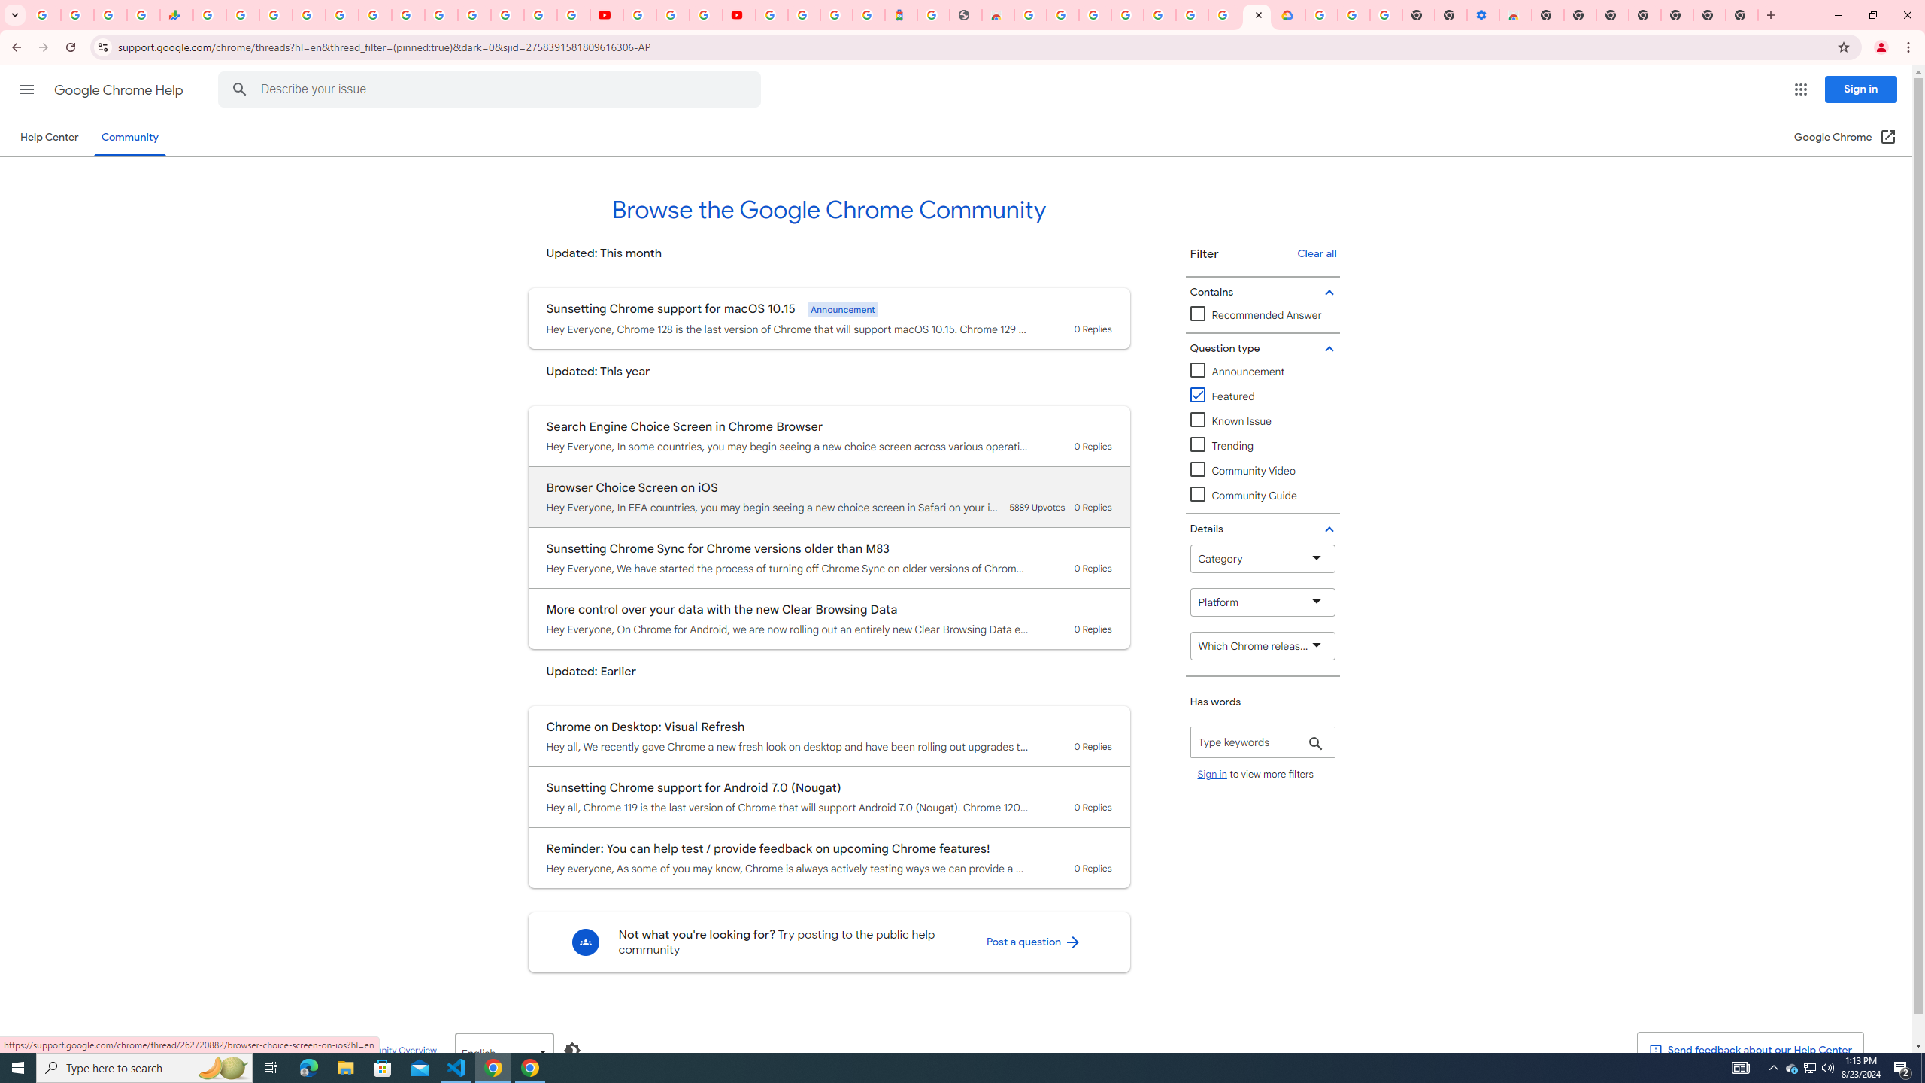  What do you see at coordinates (901, 15) in the screenshot?
I see `Atour Hotel - Google hotels` at bounding box center [901, 15].